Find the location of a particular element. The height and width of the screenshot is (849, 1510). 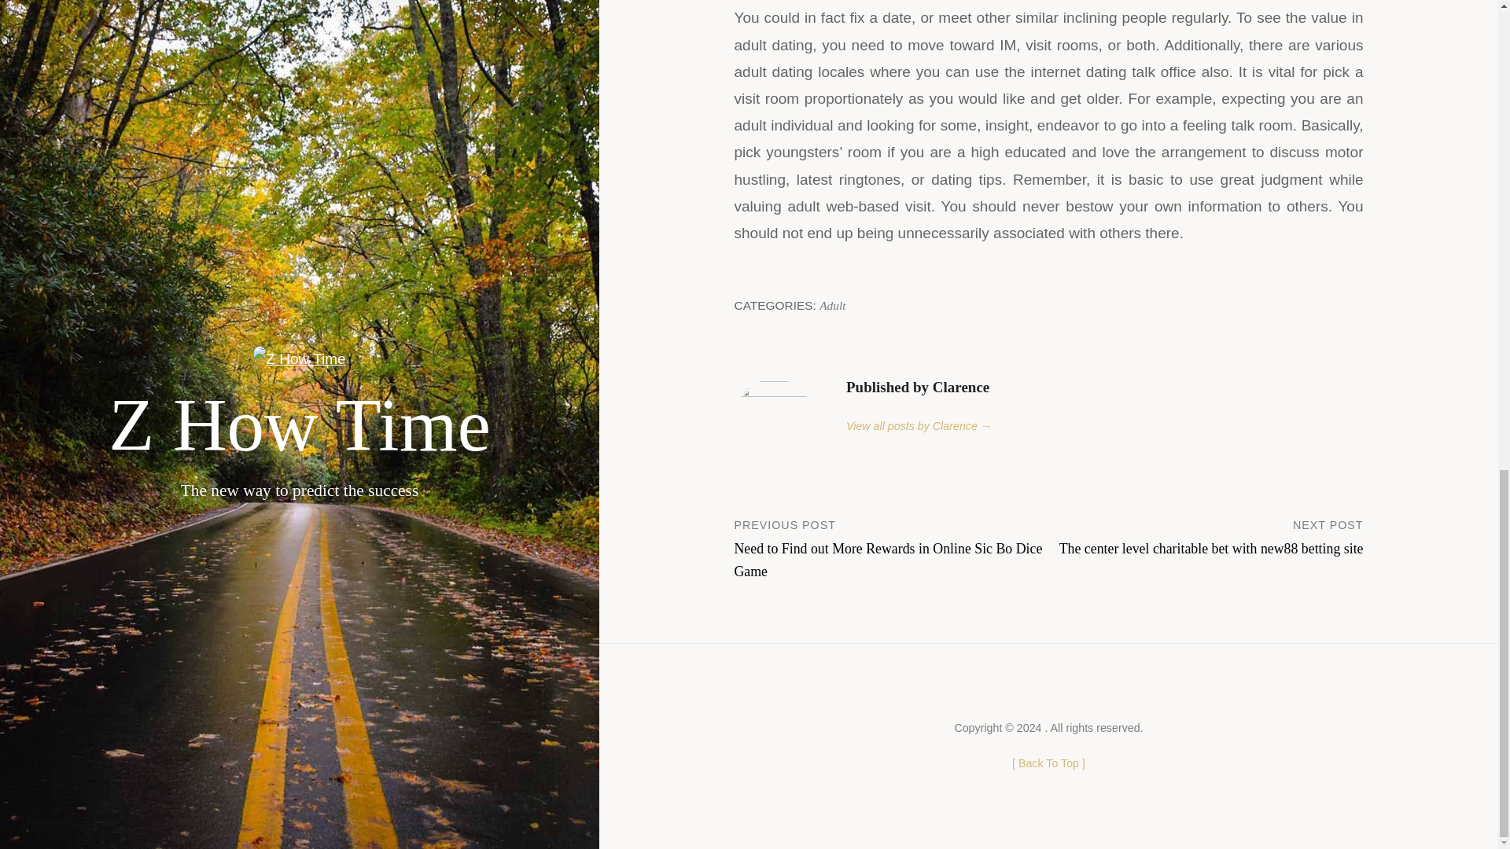

Adult is located at coordinates (832, 305).